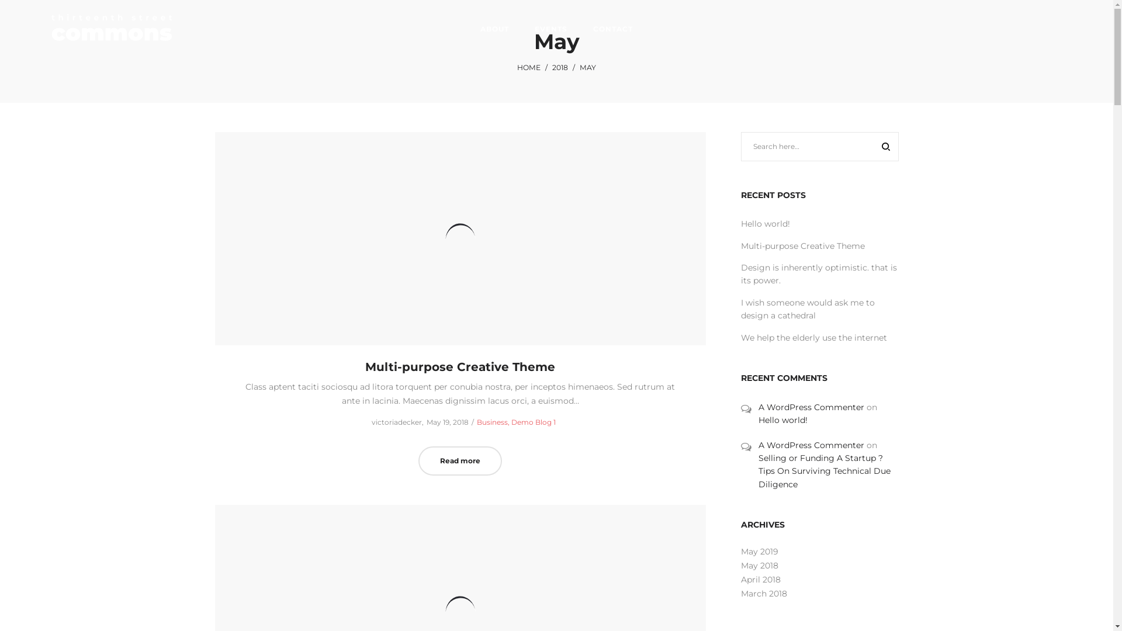  What do you see at coordinates (811, 407) in the screenshot?
I see `A WordPress Commenter` at bounding box center [811, 407].